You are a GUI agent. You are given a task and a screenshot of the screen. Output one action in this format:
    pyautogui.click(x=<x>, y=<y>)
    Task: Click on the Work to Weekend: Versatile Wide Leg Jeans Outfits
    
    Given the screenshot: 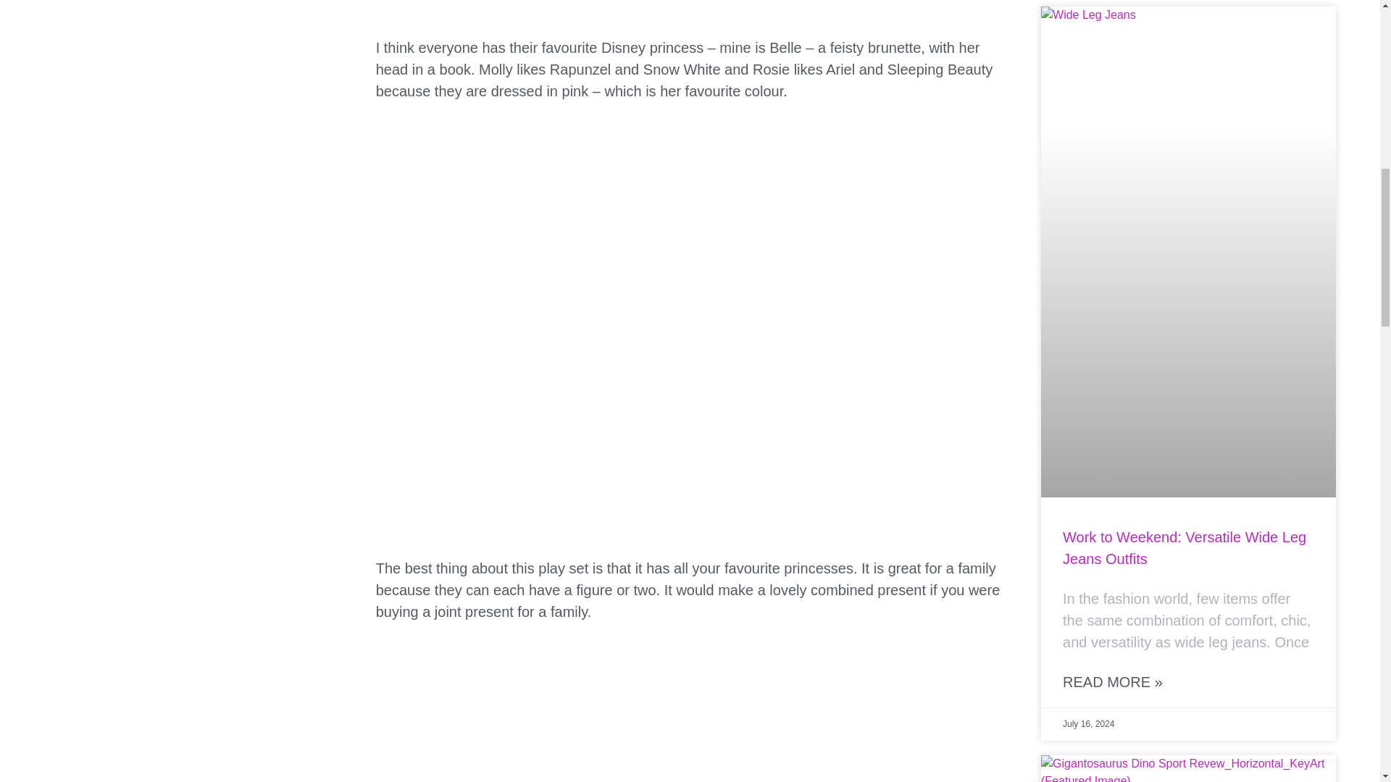 What is the action you would take?
    pyautogui.click(x=1184, y=548)
    